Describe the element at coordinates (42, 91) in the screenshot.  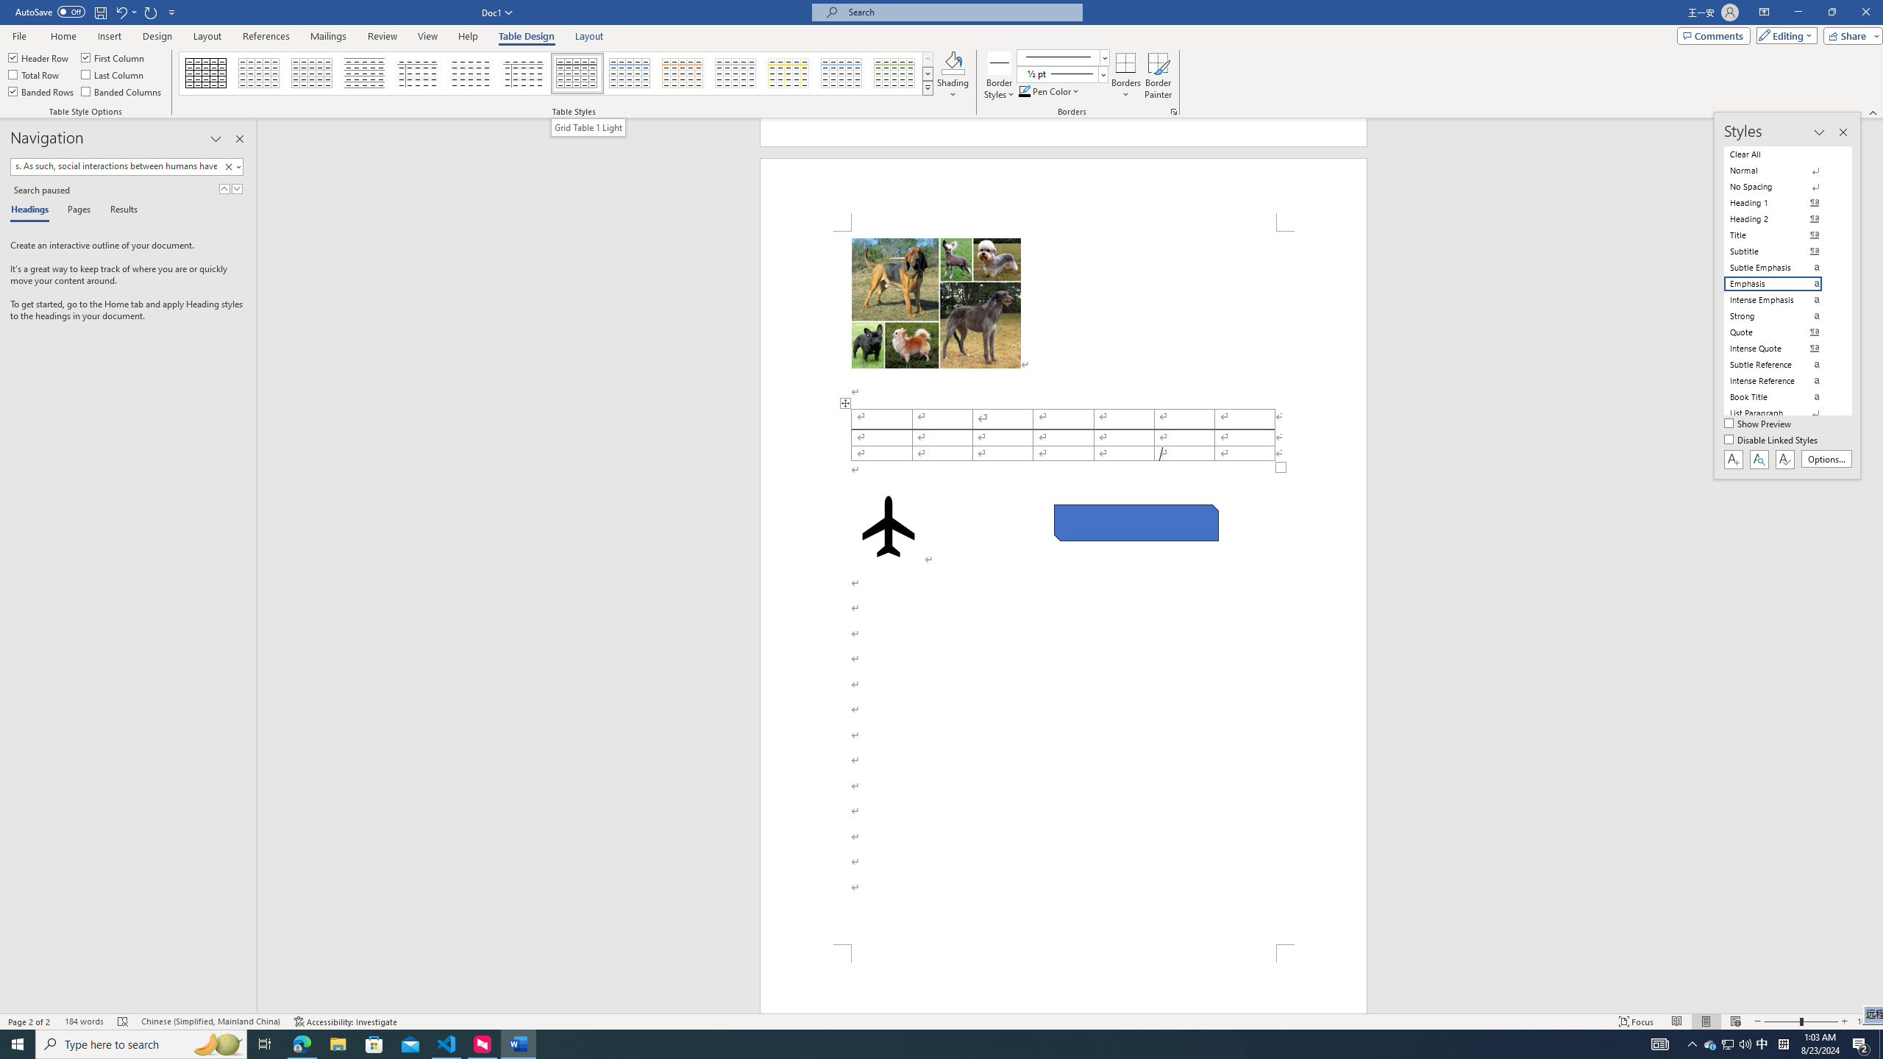
I see `Banded Rows` at that location.